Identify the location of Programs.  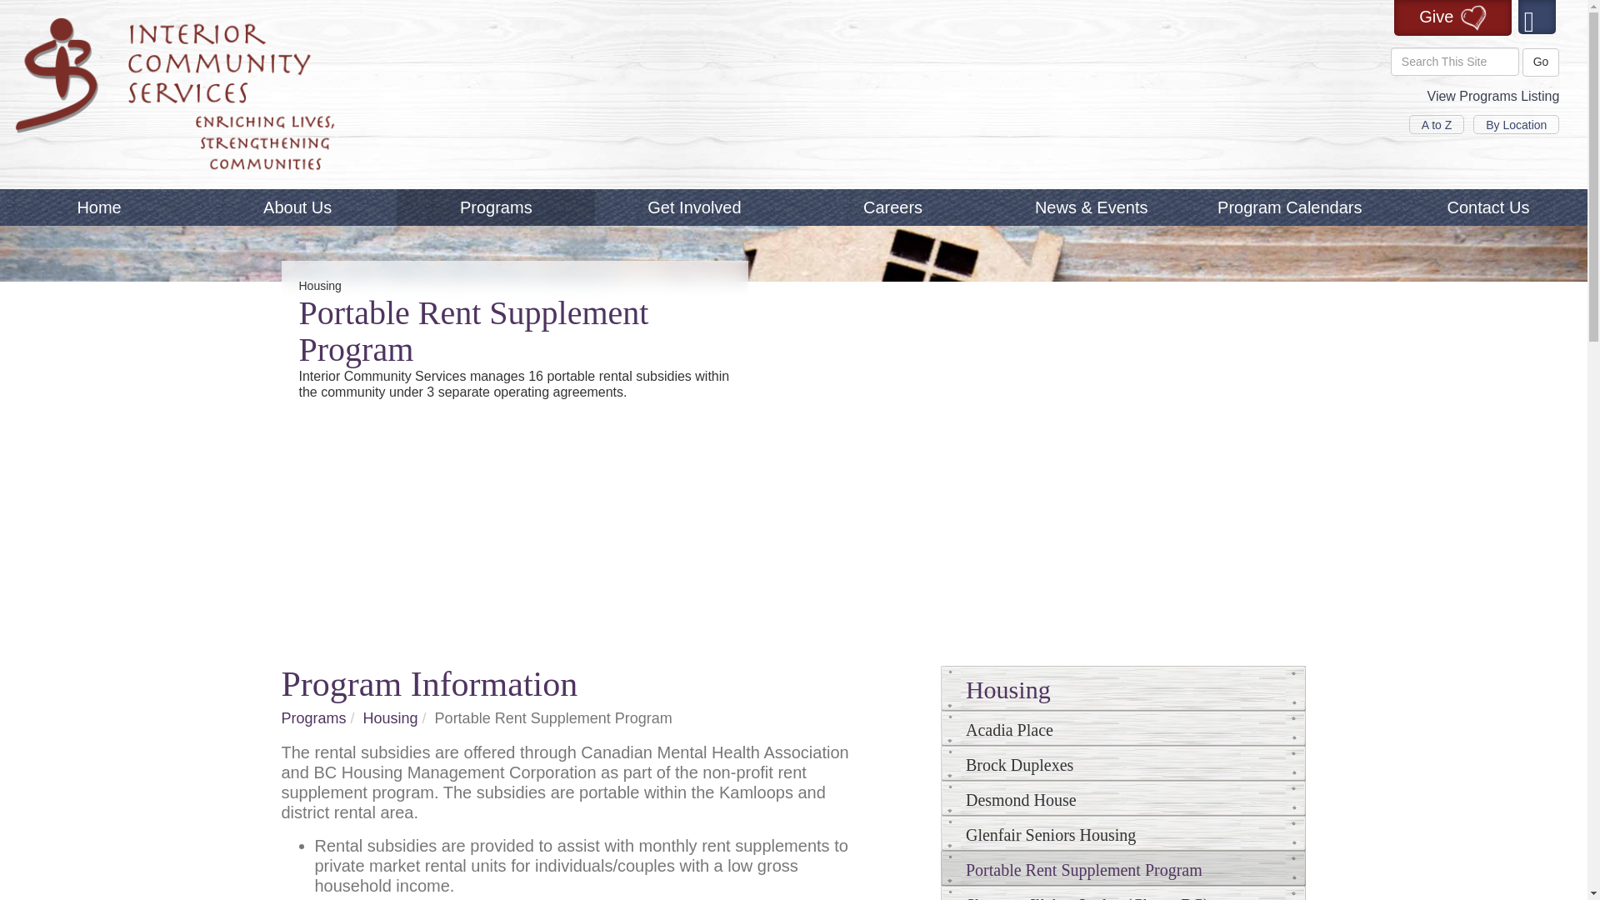
(496, 207).